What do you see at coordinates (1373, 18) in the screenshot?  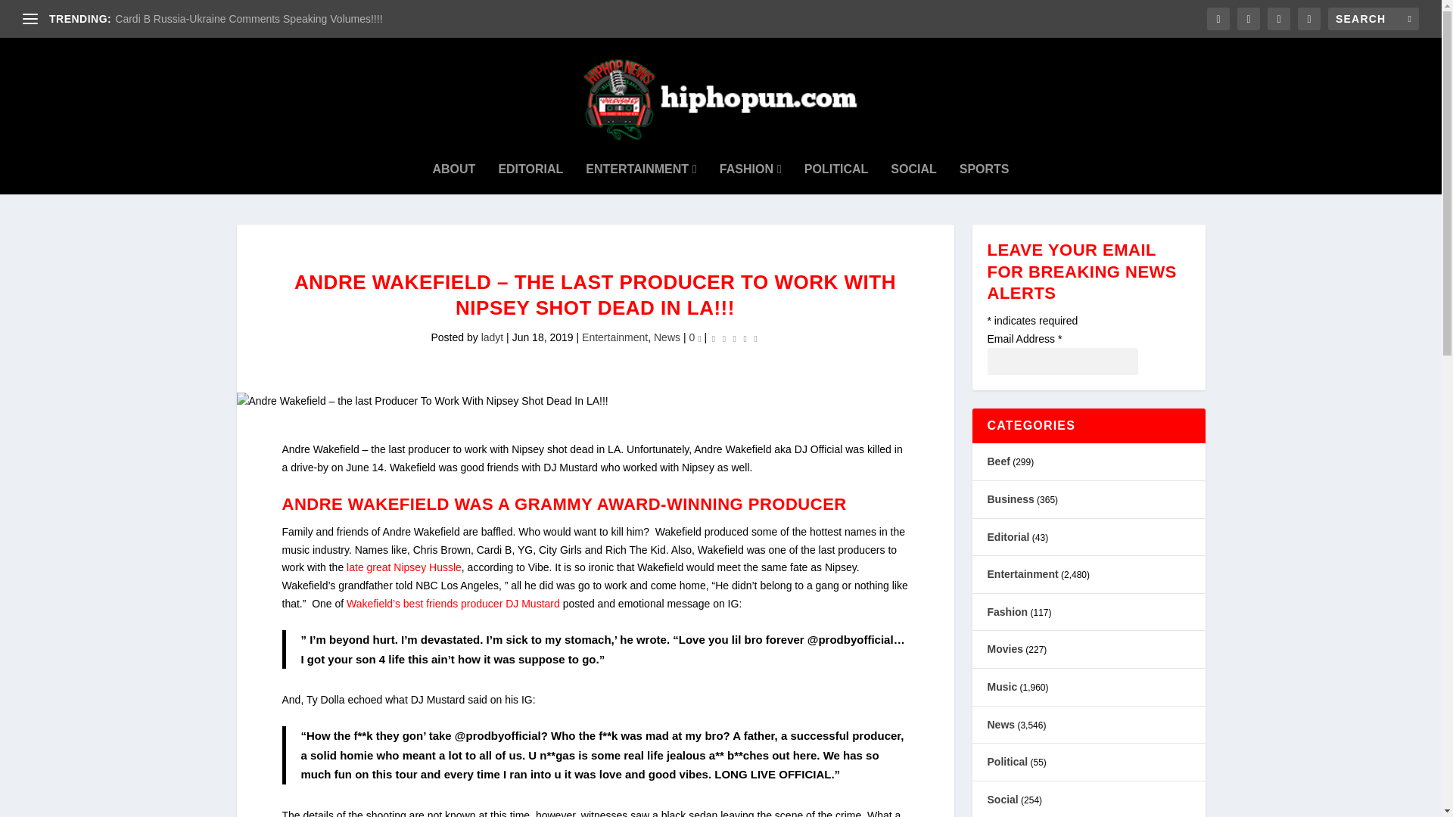 I see `Search for:` at bounding box center [1373, 18].